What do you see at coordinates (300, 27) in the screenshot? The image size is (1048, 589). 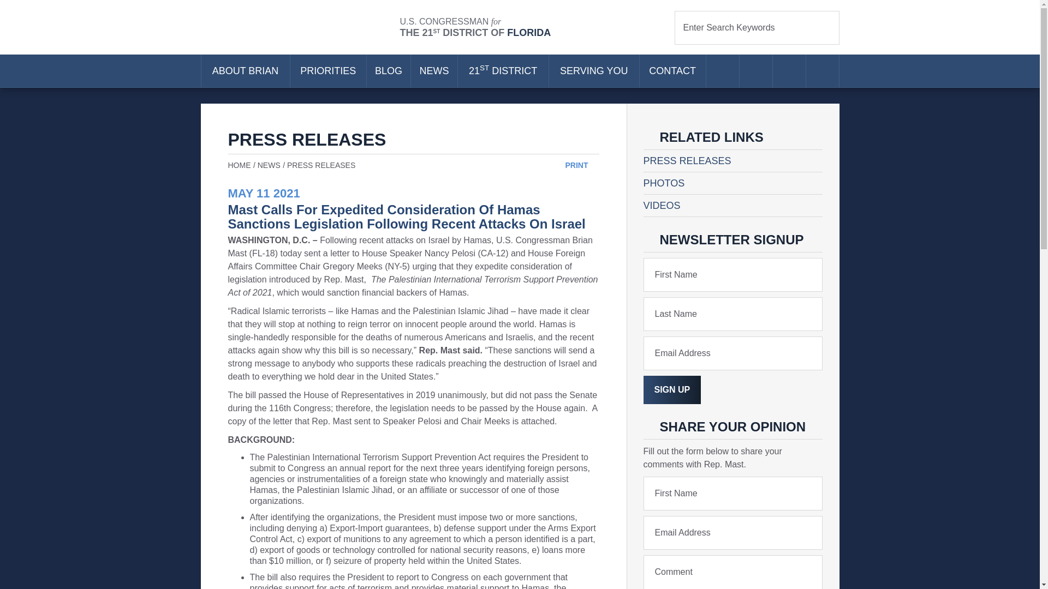 I see `Congressman Brian Mast` at bounding box center [300, 27].